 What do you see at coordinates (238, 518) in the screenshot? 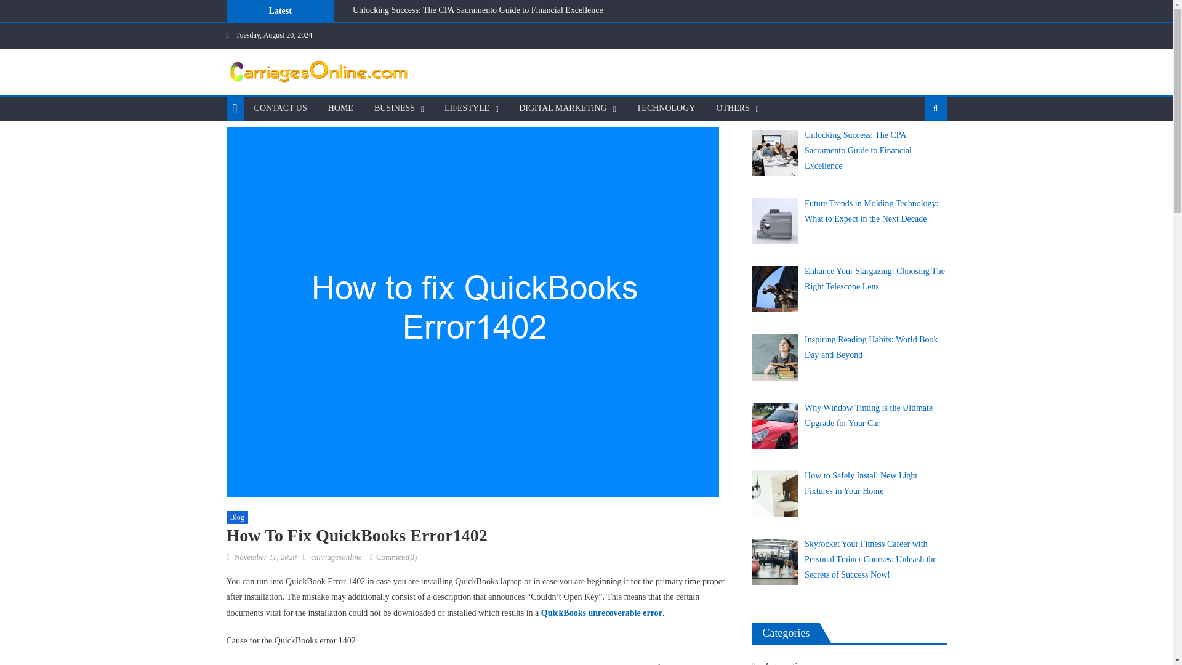
I see `Blog` at bounding box center [238, 518].